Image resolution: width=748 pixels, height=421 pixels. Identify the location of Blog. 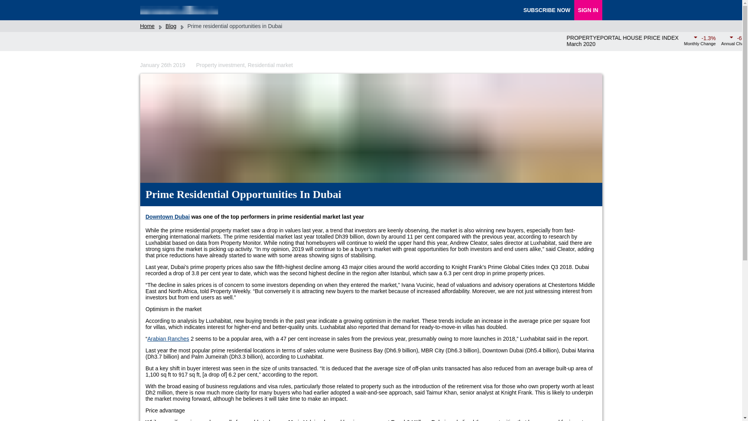
(171, 26).